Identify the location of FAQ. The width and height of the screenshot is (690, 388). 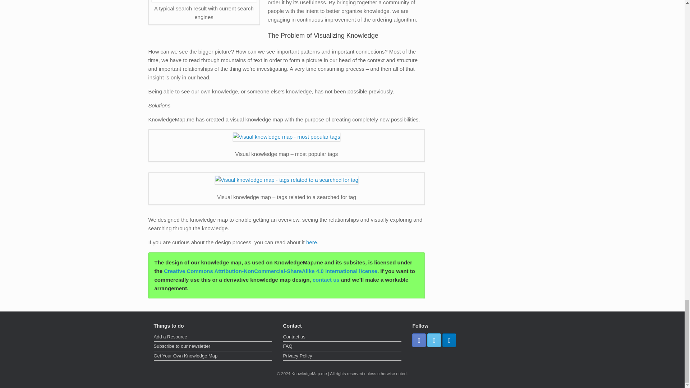
(342, 347).